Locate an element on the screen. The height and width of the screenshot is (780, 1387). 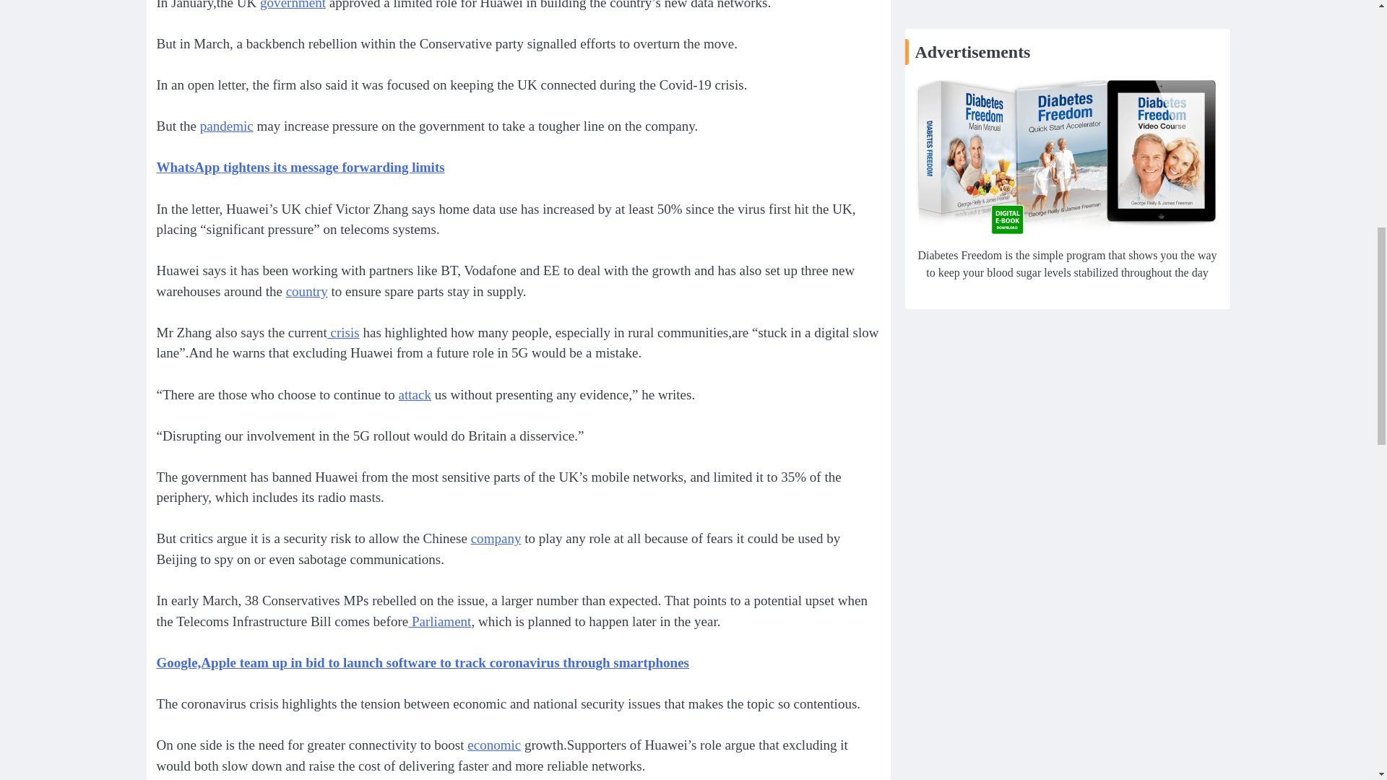
country is located at coordinates (306, 291).